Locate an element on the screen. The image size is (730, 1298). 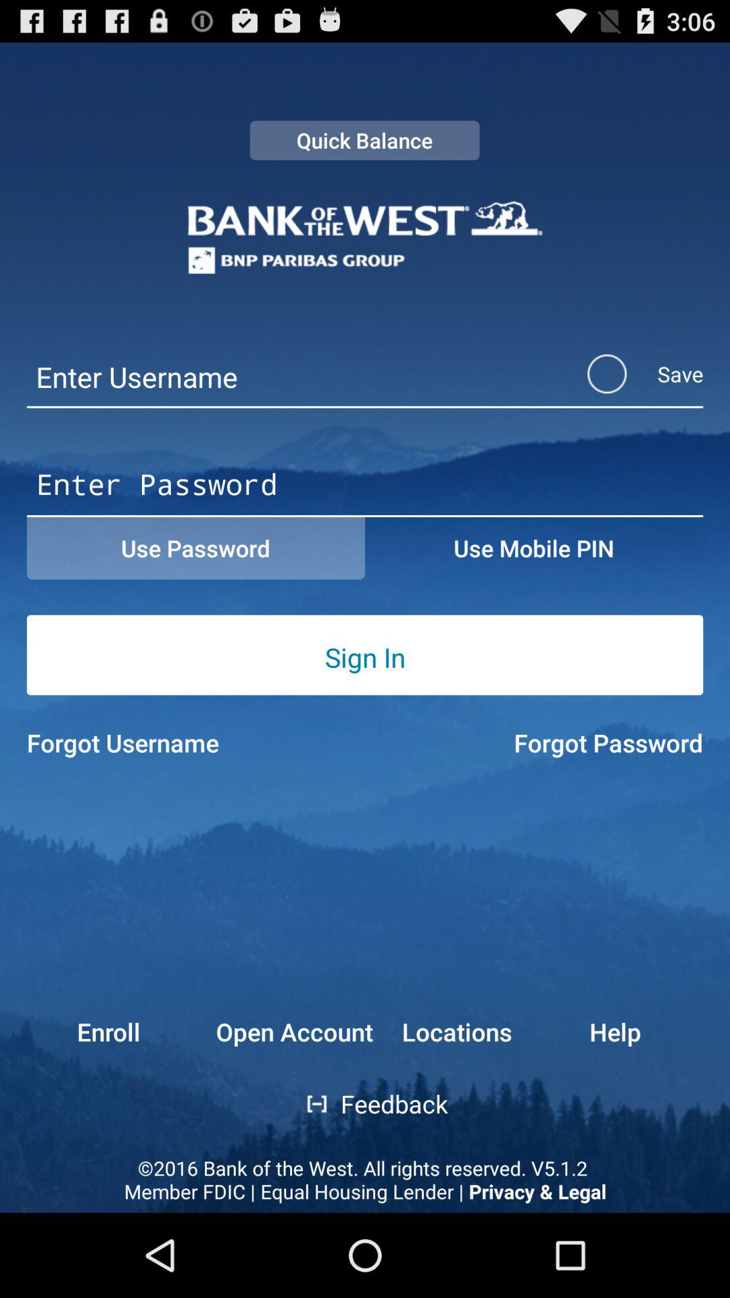
press the icon to the left of the feedback is located at coordinates (307, 1103).